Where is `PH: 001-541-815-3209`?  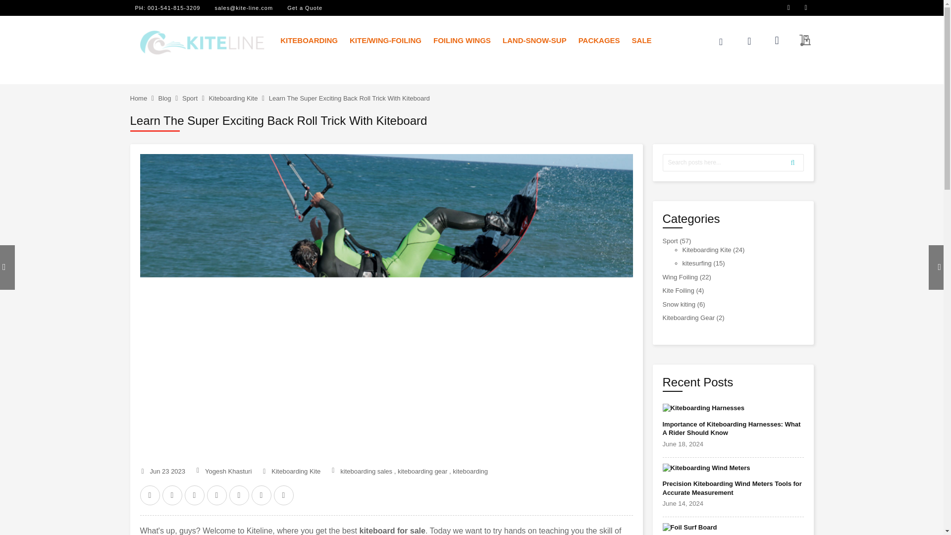
PH: 001-541-815-3209 is located at coordinates (167, 7).